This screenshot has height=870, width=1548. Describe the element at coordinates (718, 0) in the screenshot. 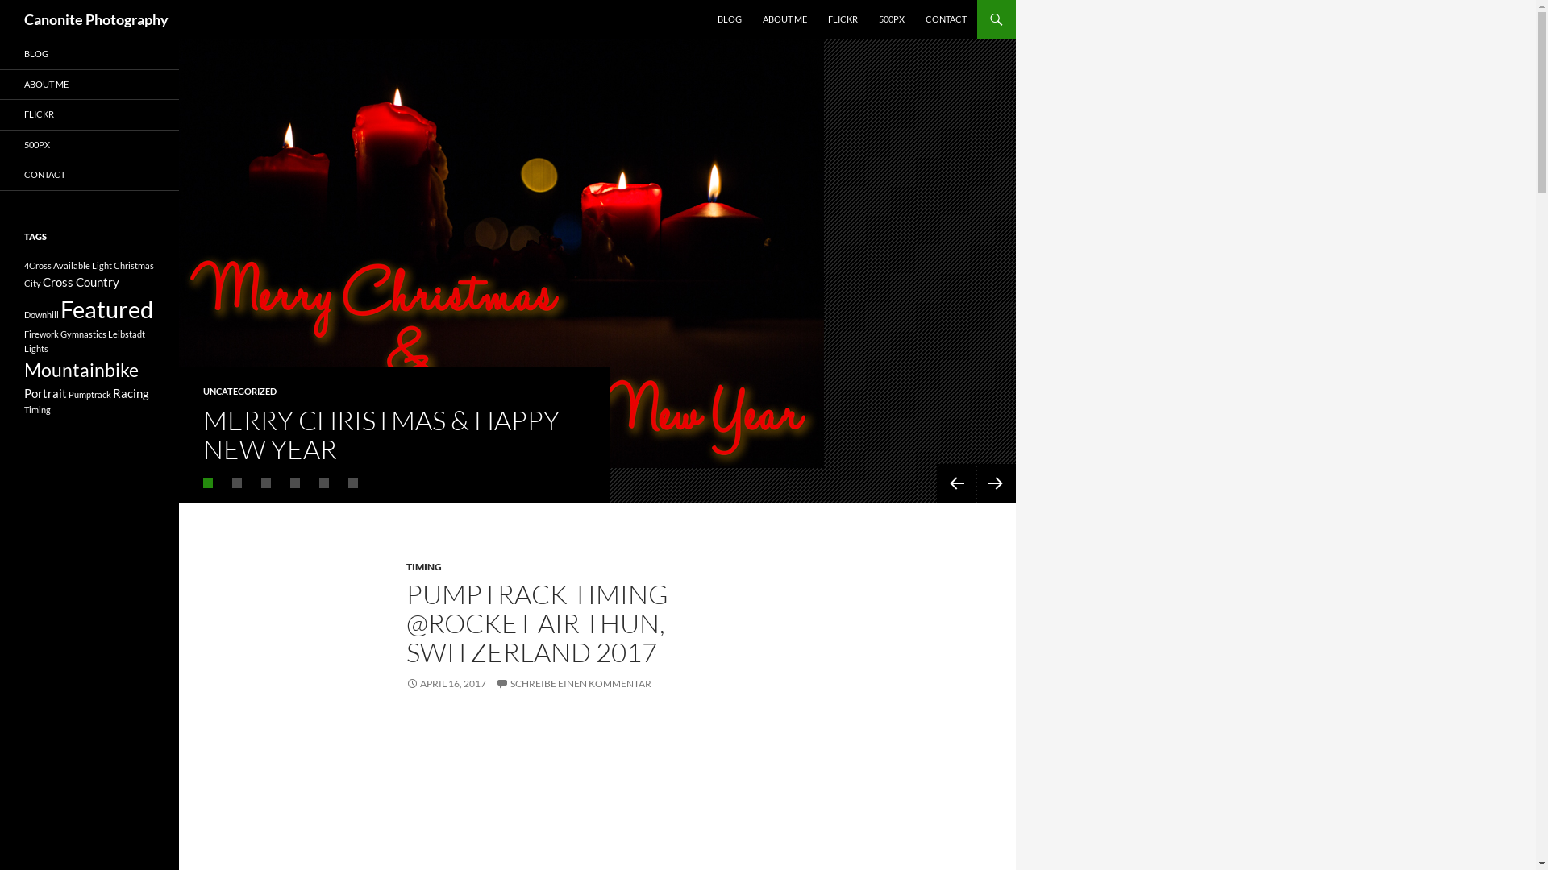

I see `SPRINGE ZUM INHALT` at that location.